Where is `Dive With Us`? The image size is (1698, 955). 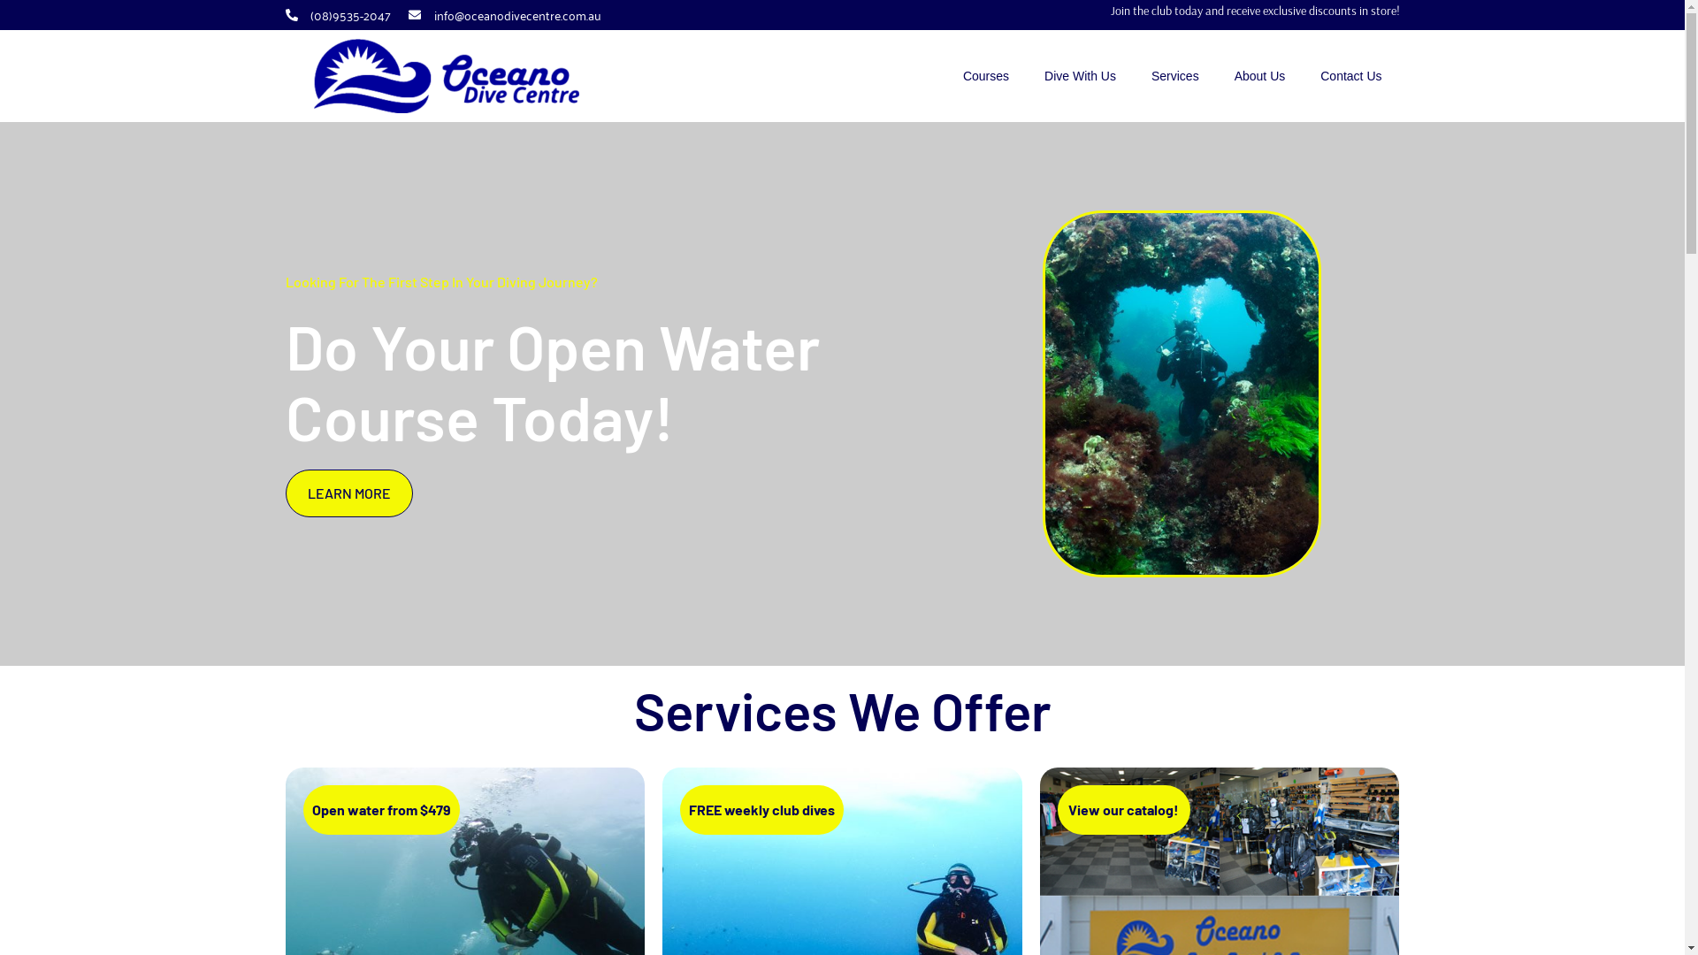
Dive With Us is located at coordinates (1081, 76).